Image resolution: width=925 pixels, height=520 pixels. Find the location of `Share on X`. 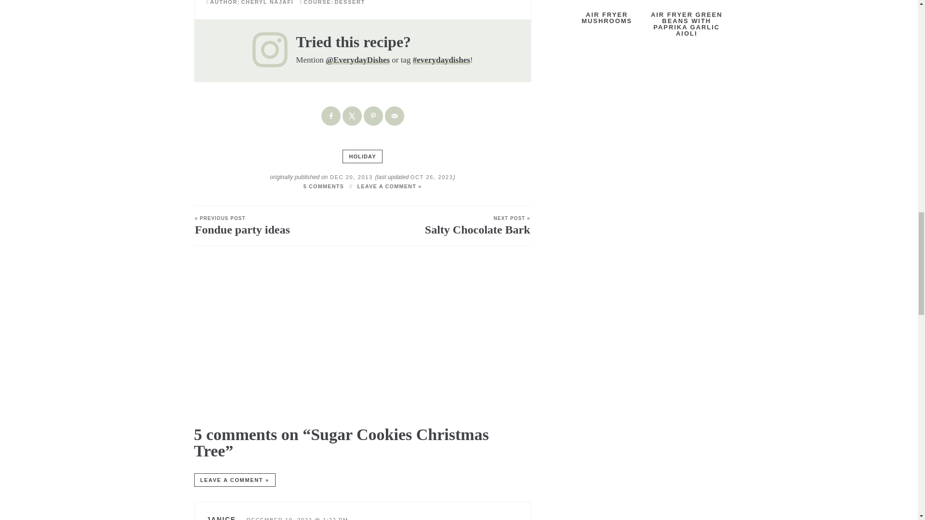

Share on X is located at coordinates (352, 116).